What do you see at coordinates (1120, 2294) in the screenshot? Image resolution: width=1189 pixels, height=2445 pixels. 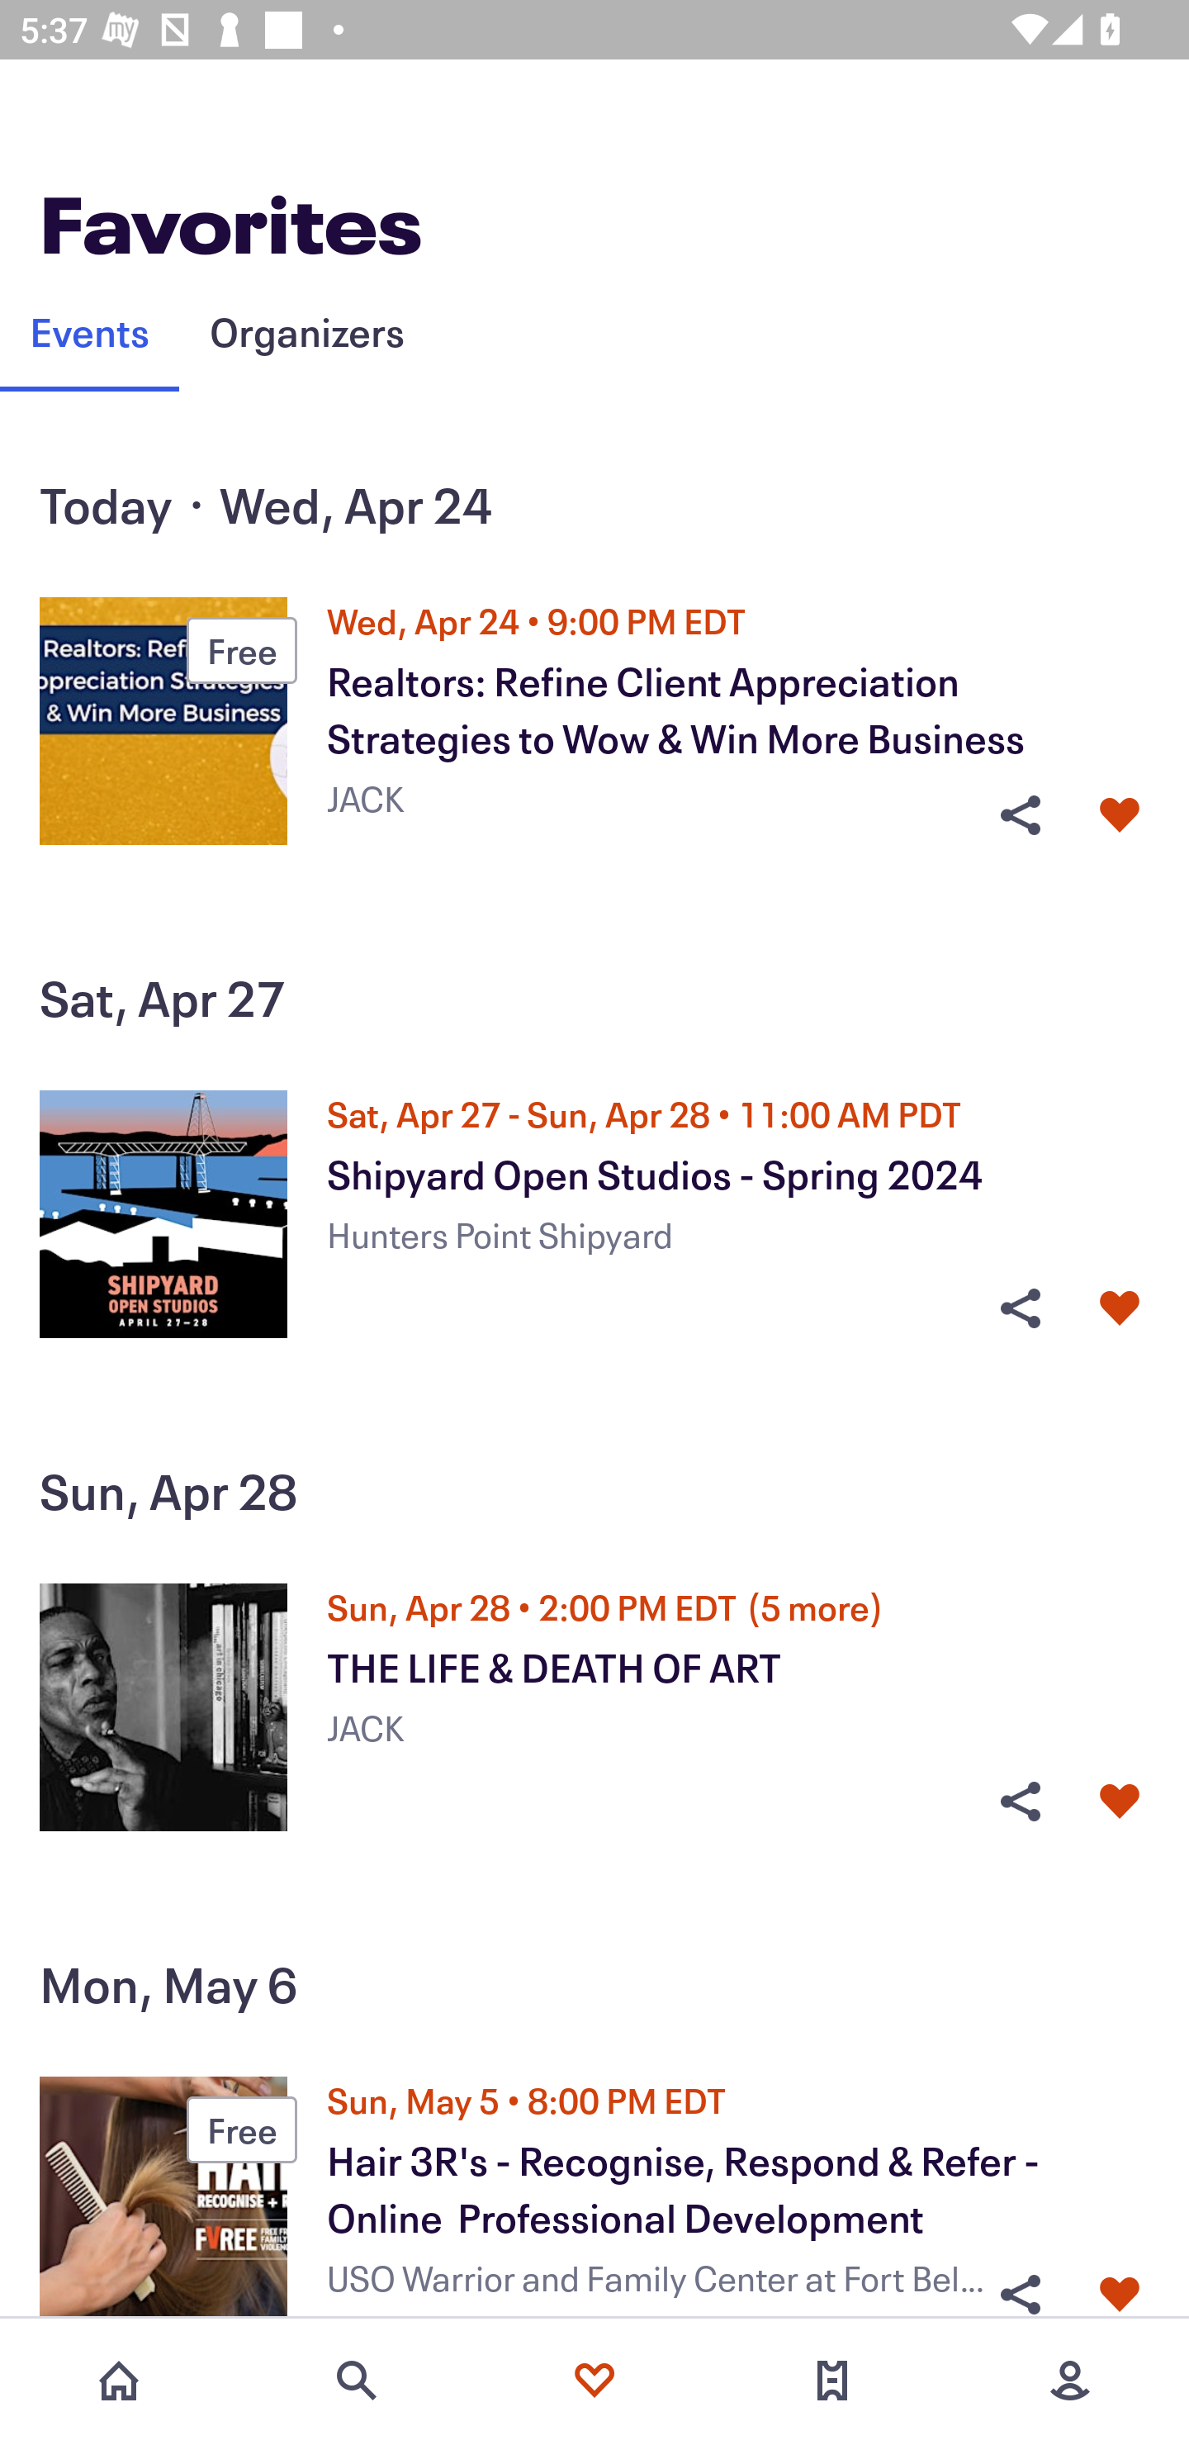 I see `Unlike event` at bounding box center [1120, 2294].